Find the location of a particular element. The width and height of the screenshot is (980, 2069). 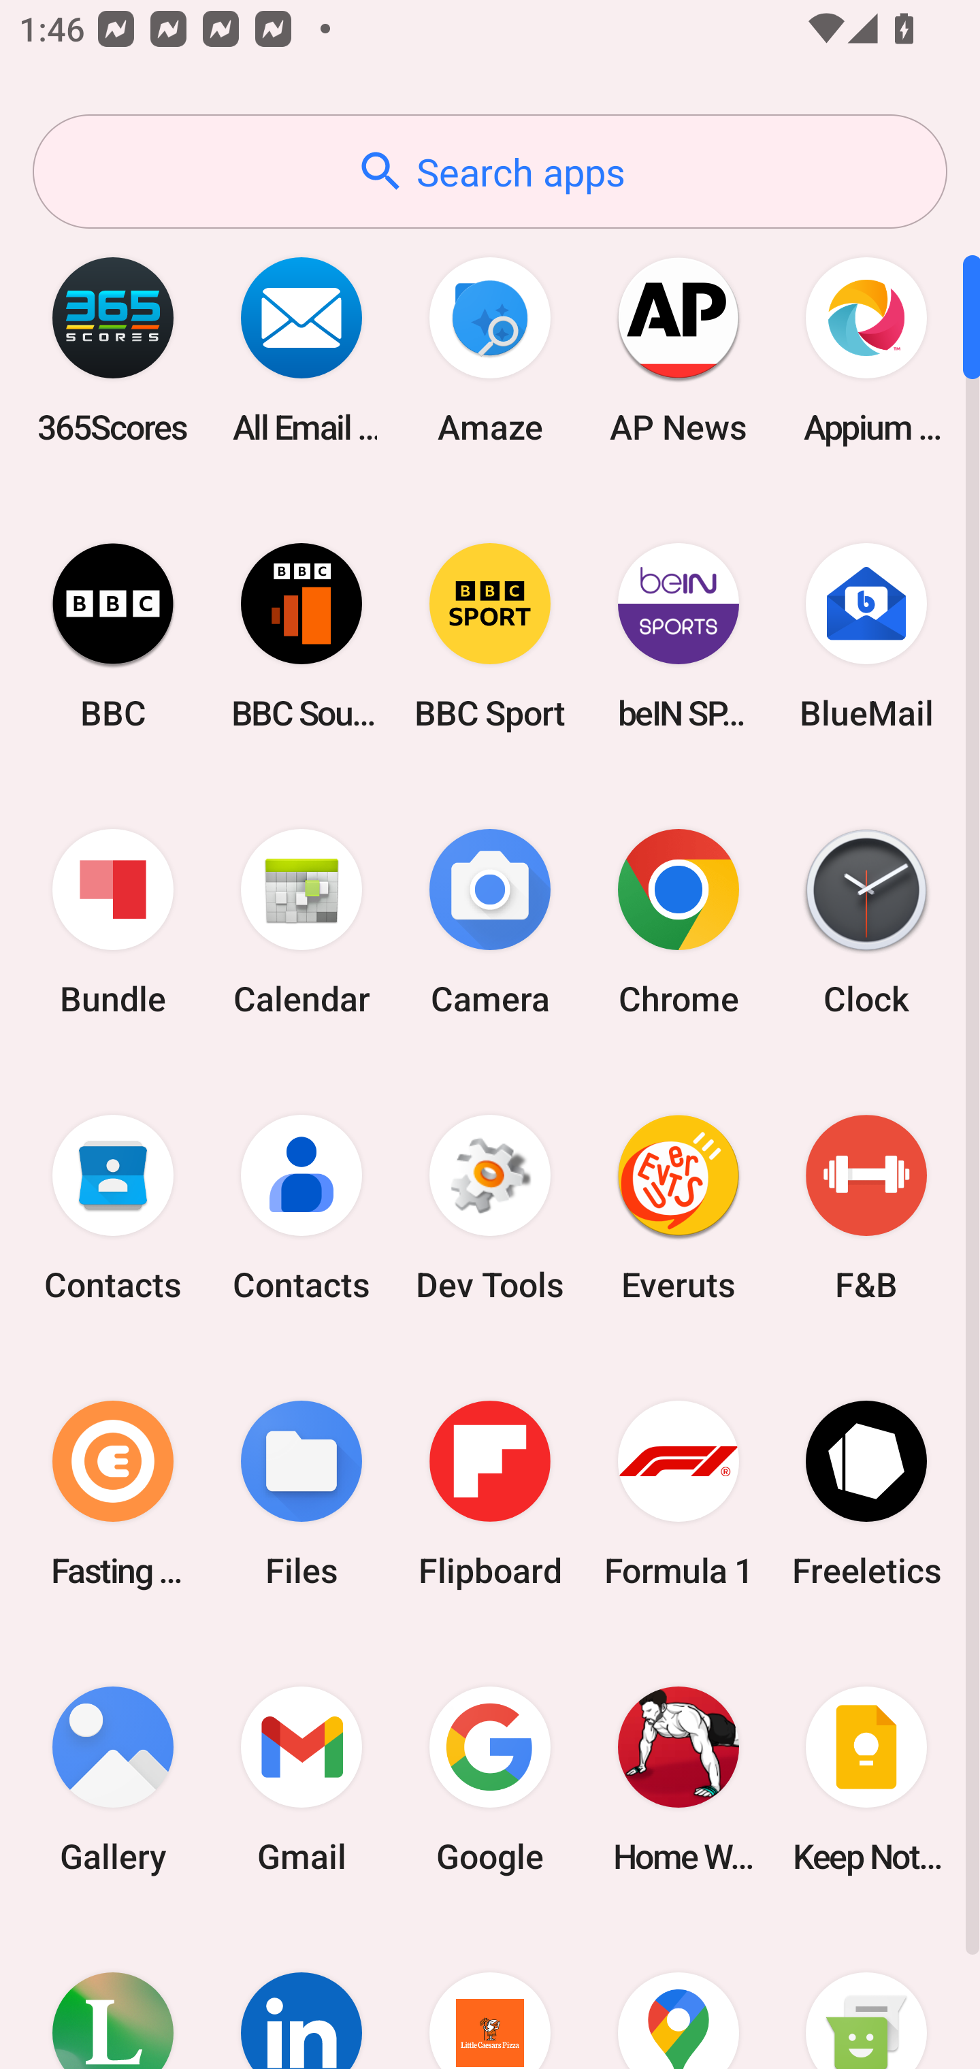

Maps is located at coordinates (678, 1995).